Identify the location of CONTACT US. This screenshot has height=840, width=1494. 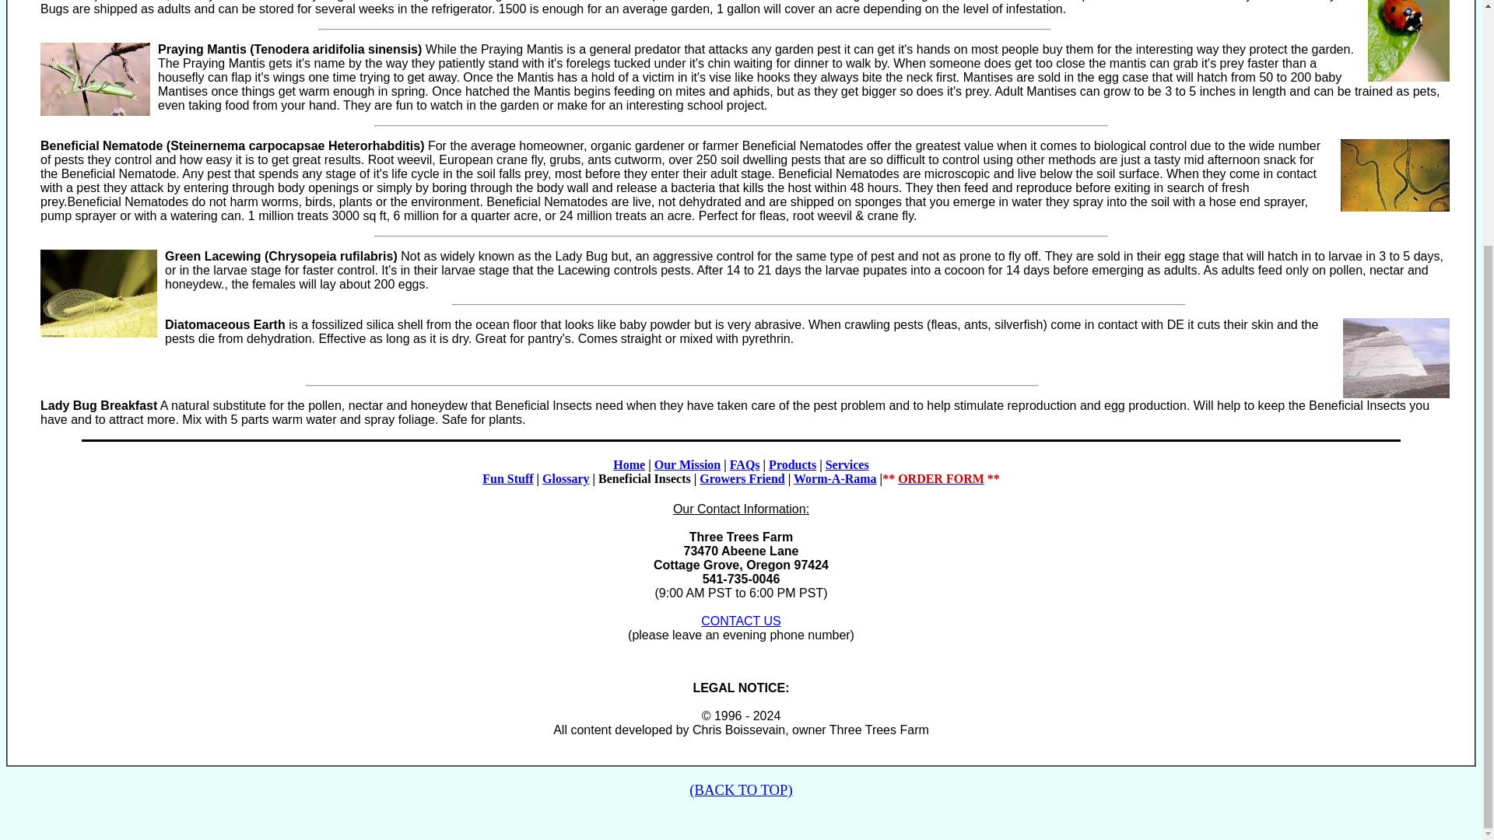
(741, 621).